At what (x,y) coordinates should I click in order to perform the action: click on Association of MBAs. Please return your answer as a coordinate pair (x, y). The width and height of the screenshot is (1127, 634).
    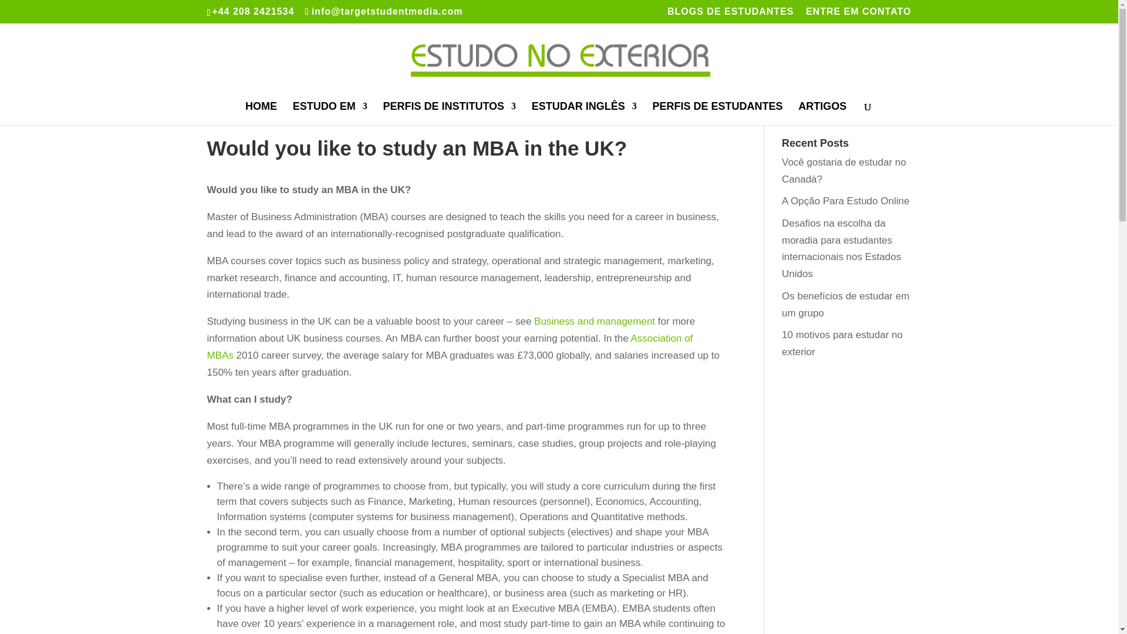
    Looking at the image, I should click on (450, 346).